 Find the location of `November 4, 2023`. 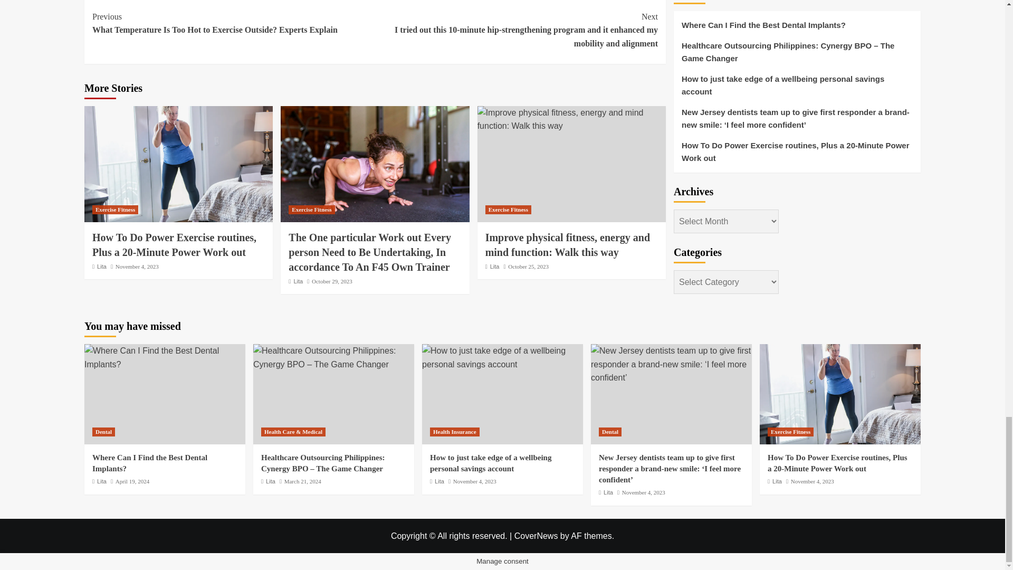

November 4, 2023 is located at coordinates (137, 266).